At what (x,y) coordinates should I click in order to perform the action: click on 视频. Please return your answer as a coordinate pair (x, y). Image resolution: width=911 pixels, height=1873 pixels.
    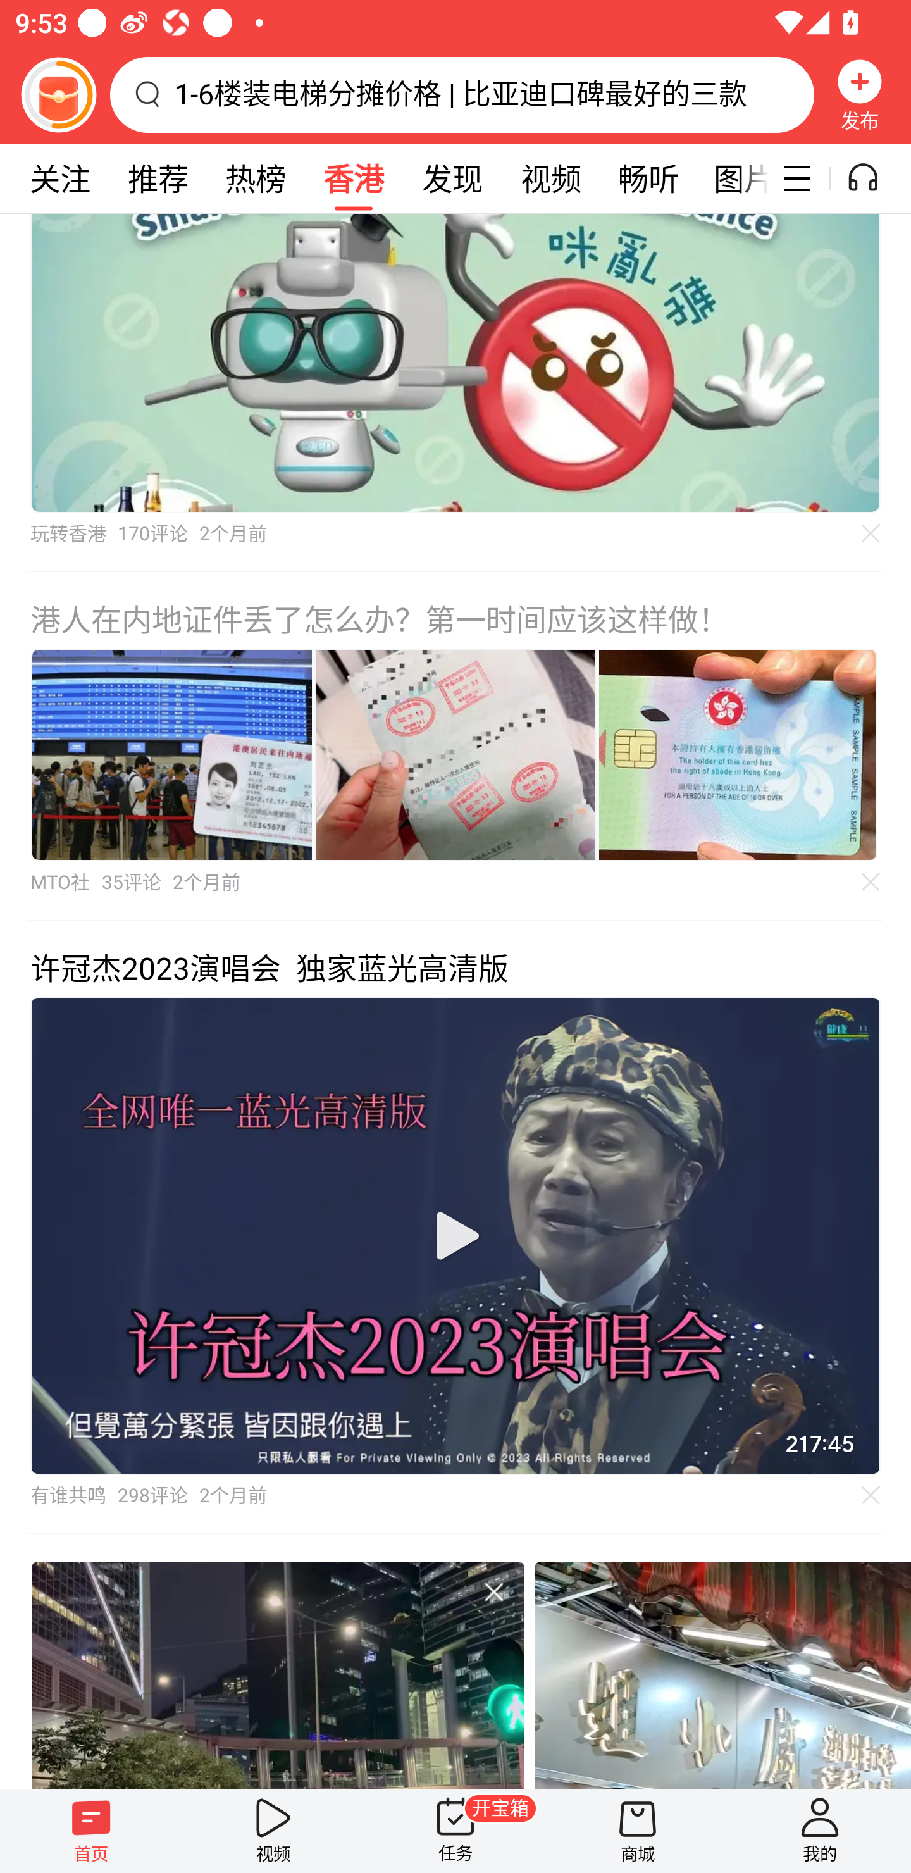
    Looking at the image, I should click on (550, 178).